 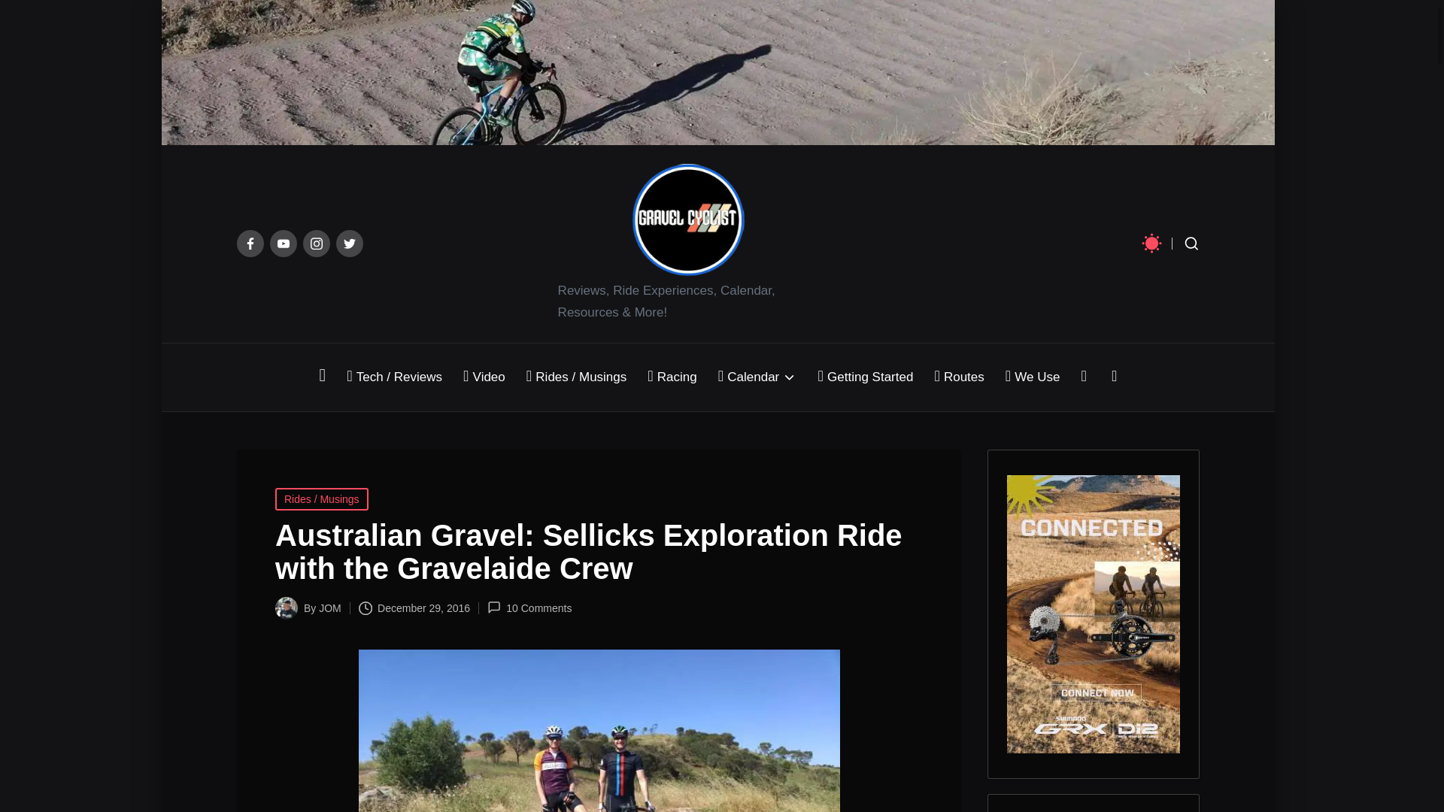 I want to click on We Use, so click(x=1032, y=377).